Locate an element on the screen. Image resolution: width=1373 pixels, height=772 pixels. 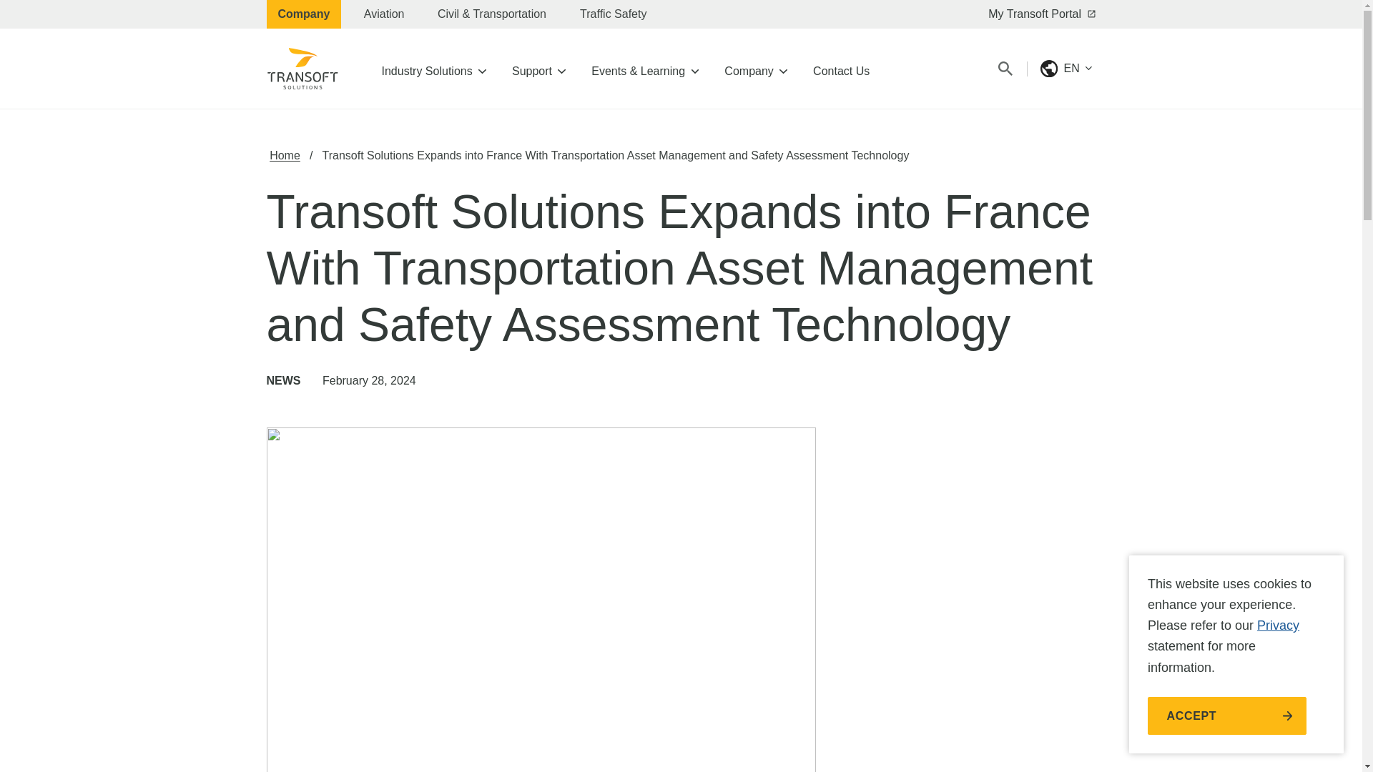
Site Search is located at coordinates (1005, 69).